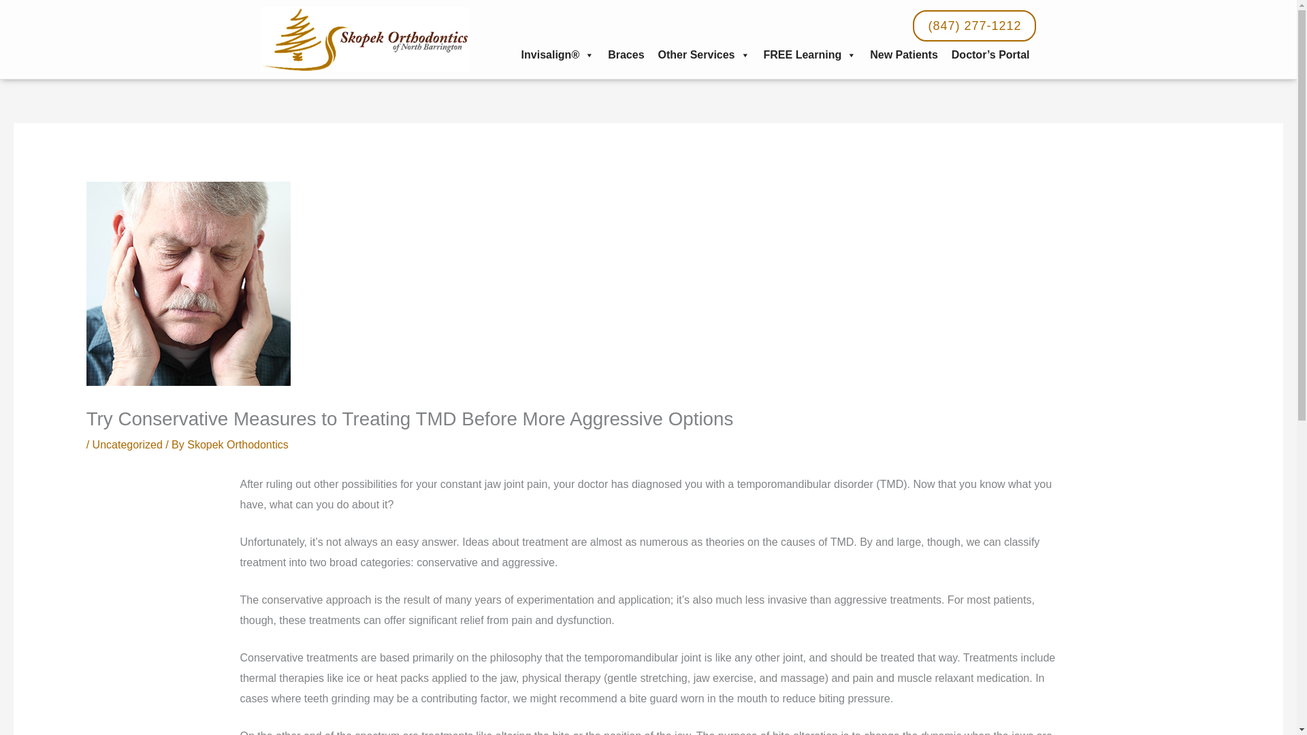  Describe the element at coordinates (904, 54) in the screenshot. I see `New Patients` at that location.